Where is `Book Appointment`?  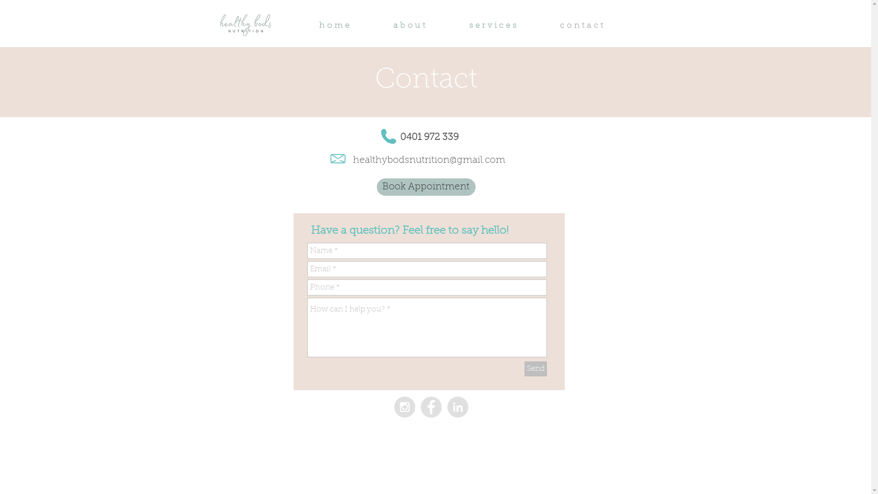
Book Appointment is located at coordinates (426, 187).